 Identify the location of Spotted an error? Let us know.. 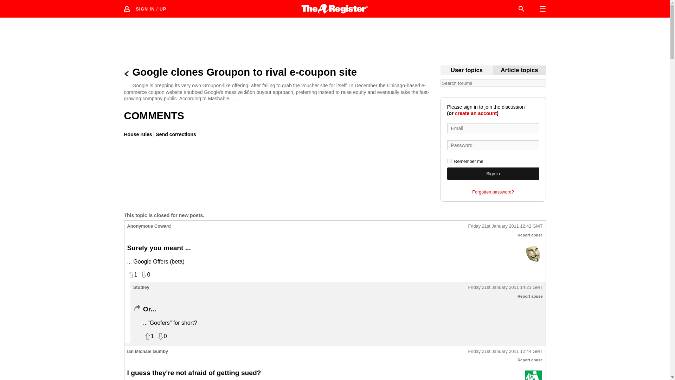
(175, 134).